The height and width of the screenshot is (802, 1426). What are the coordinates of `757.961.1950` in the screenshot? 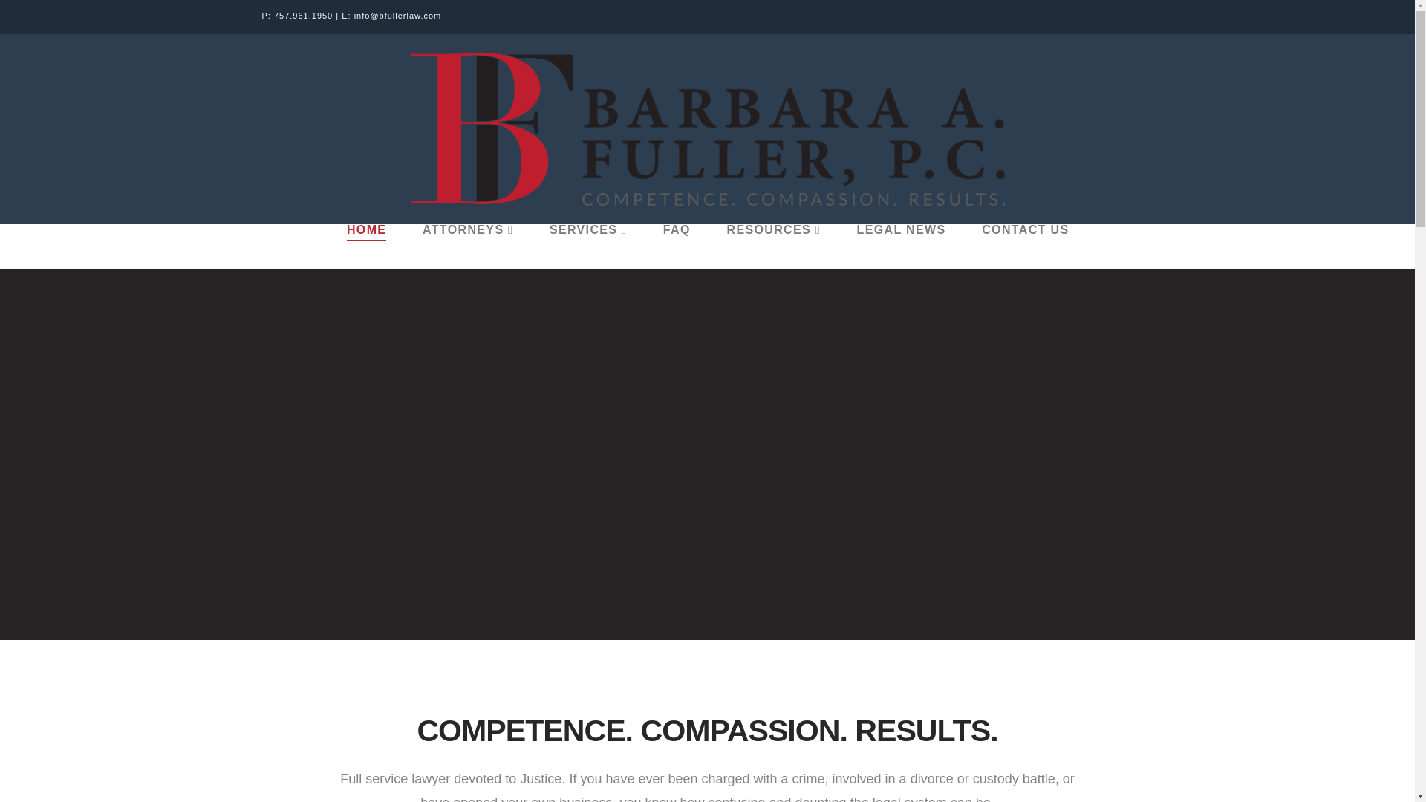 It's located at (303, 16).